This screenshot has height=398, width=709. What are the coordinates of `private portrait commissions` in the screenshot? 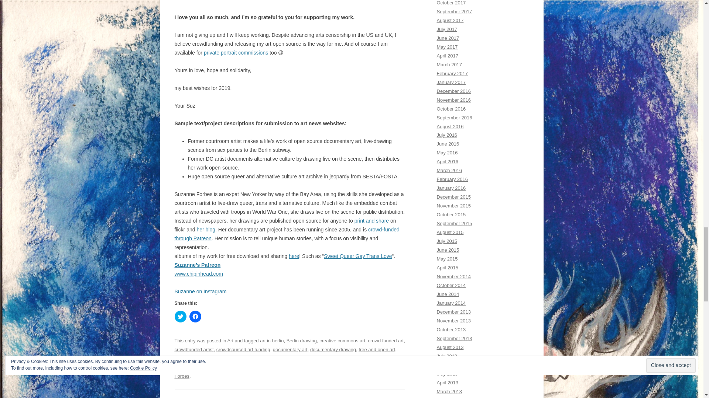 It's located at (236, 53).